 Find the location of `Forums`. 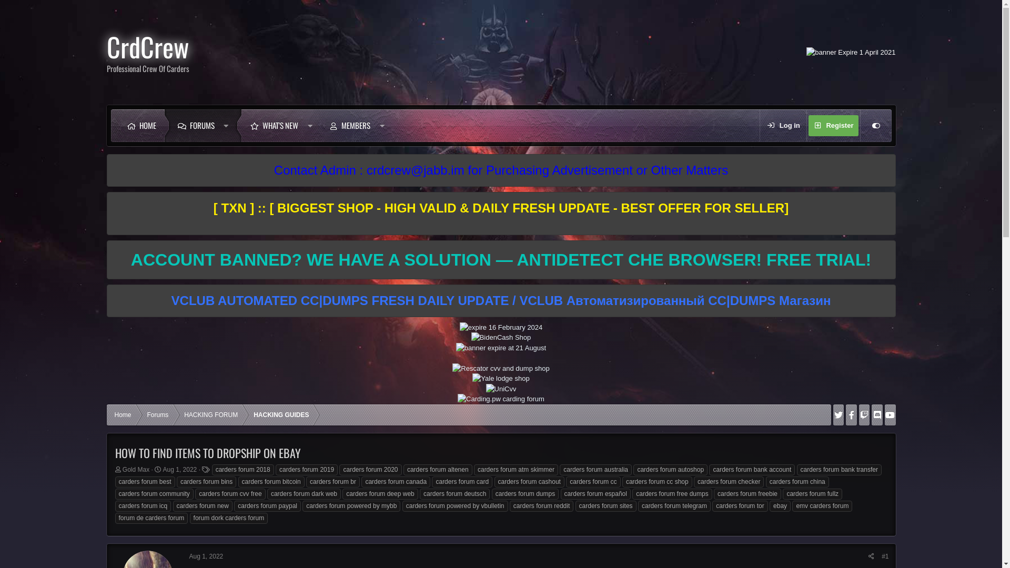

Forums is located at coordinates (158, 414).